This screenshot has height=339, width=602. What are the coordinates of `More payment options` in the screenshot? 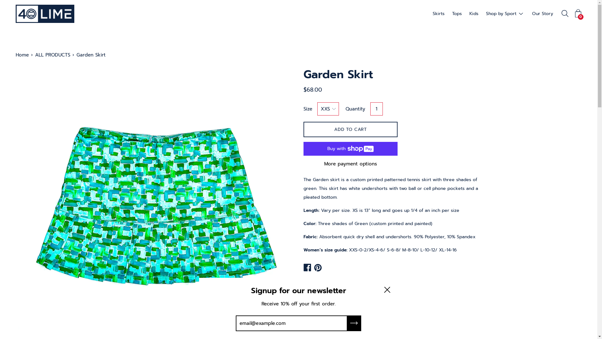 It's located at (351, 164).